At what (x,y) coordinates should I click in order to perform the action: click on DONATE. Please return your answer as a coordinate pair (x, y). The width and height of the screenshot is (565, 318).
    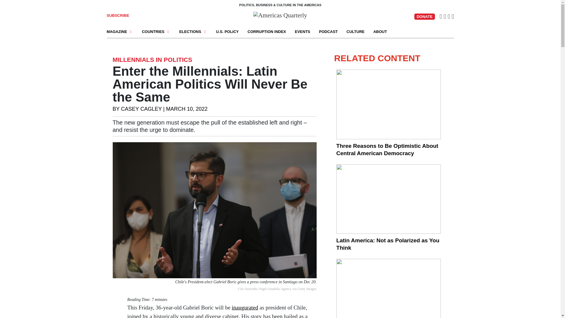
    Looking at the image, I should click on (424, 16).